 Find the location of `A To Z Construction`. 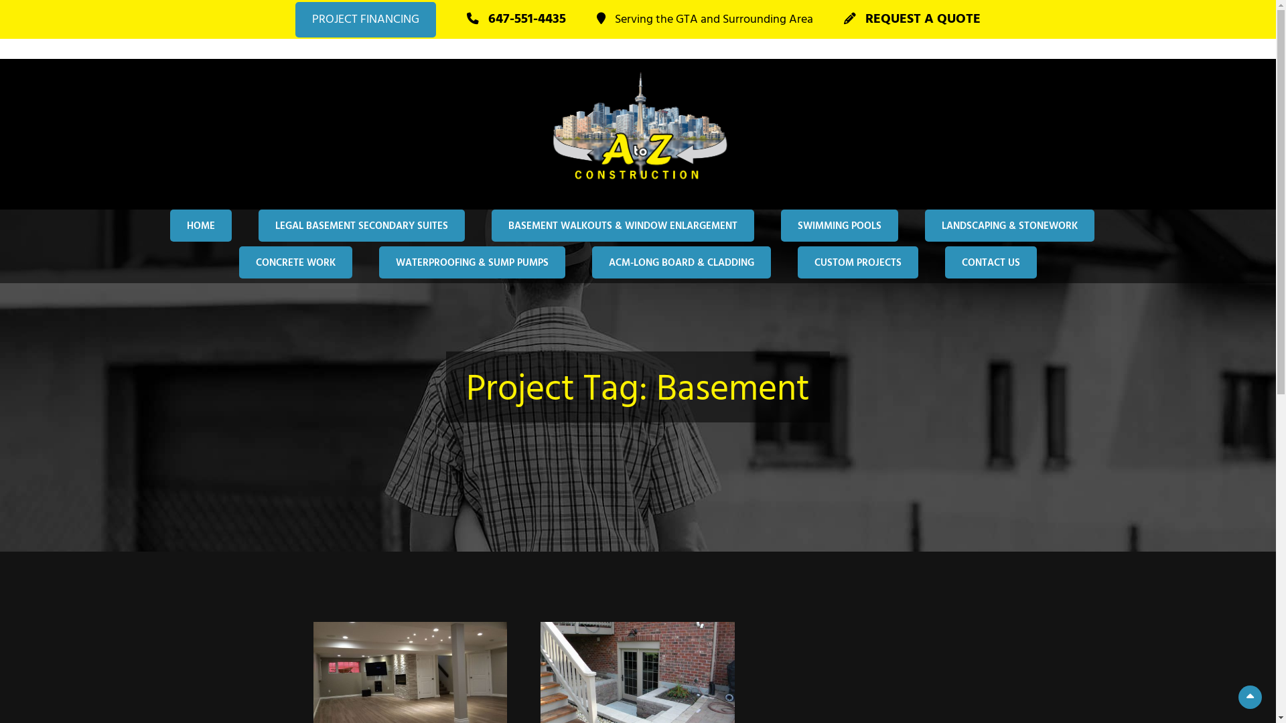

A To Z Construction is located at coordinates (213, 218).